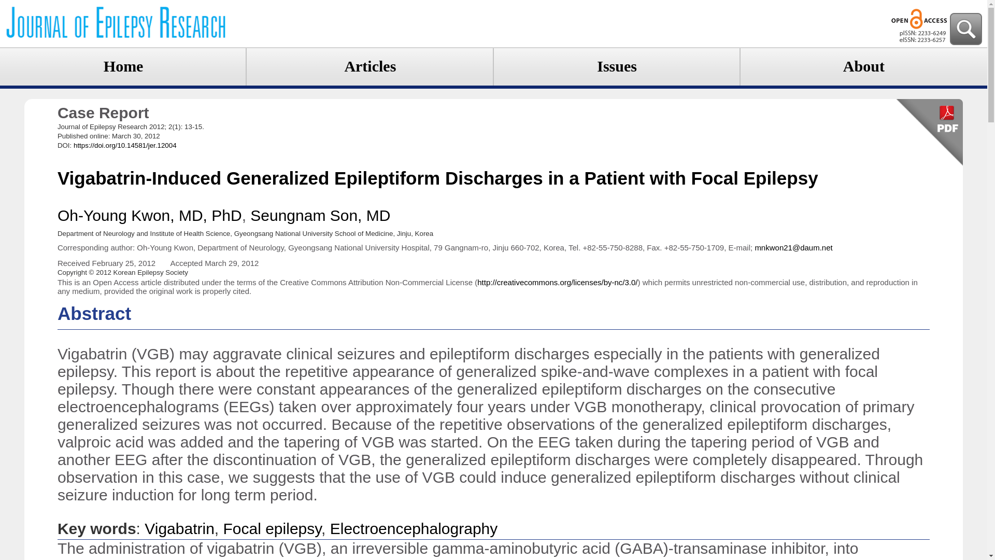  What do you see at coordinates (272, 528) in the screenshot?
I see `Focal epilepsy` at bounding box center [272, 528].